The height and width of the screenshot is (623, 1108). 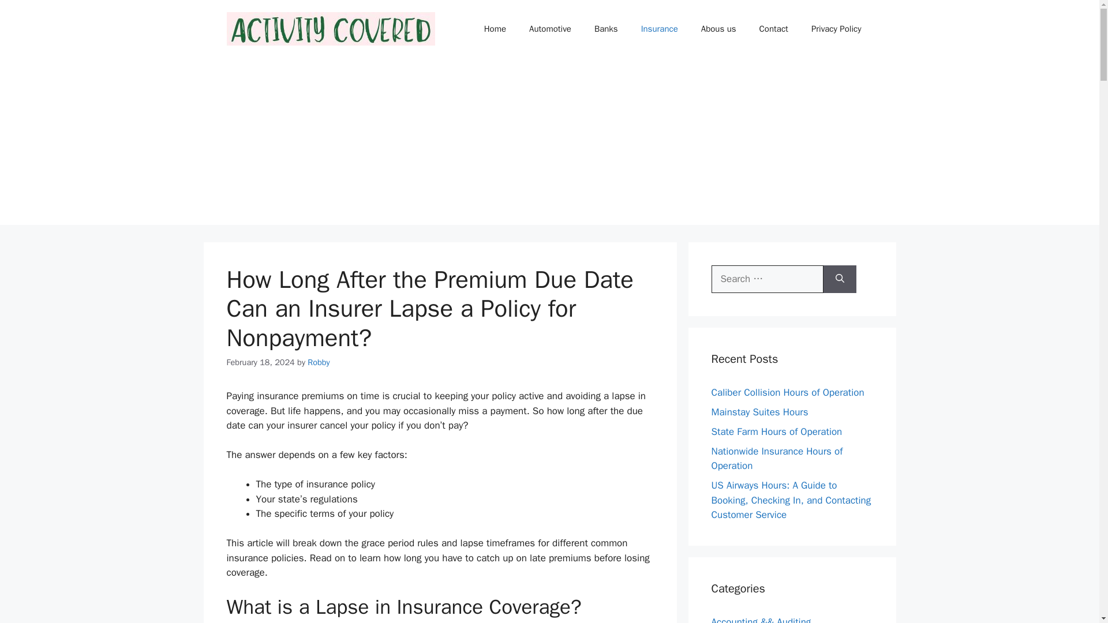 What do you see at coordinates (777, 459) in the screenshot?
I see `Nationwide Insurance Hours of Operation` at bounding box center [777, 459].